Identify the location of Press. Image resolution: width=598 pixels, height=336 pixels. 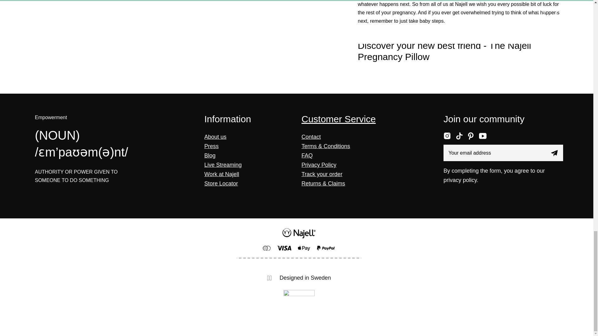
(211, 146).